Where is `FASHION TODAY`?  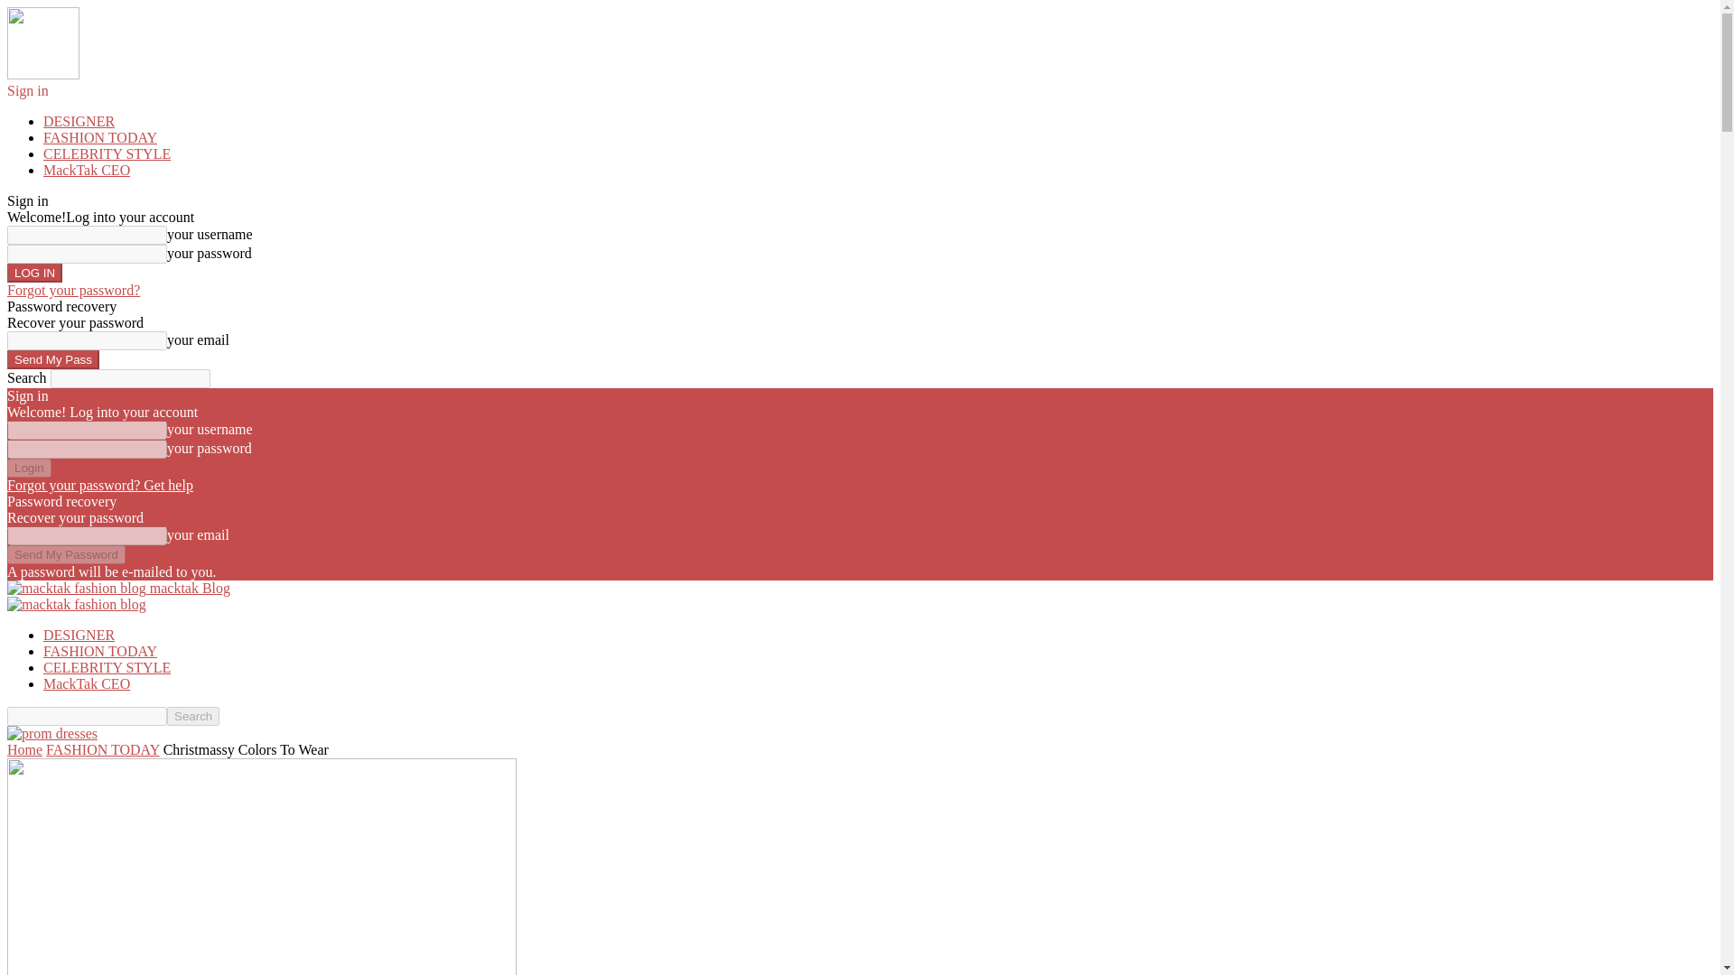 FASHION TODAY is located at coordinates (100, 137).